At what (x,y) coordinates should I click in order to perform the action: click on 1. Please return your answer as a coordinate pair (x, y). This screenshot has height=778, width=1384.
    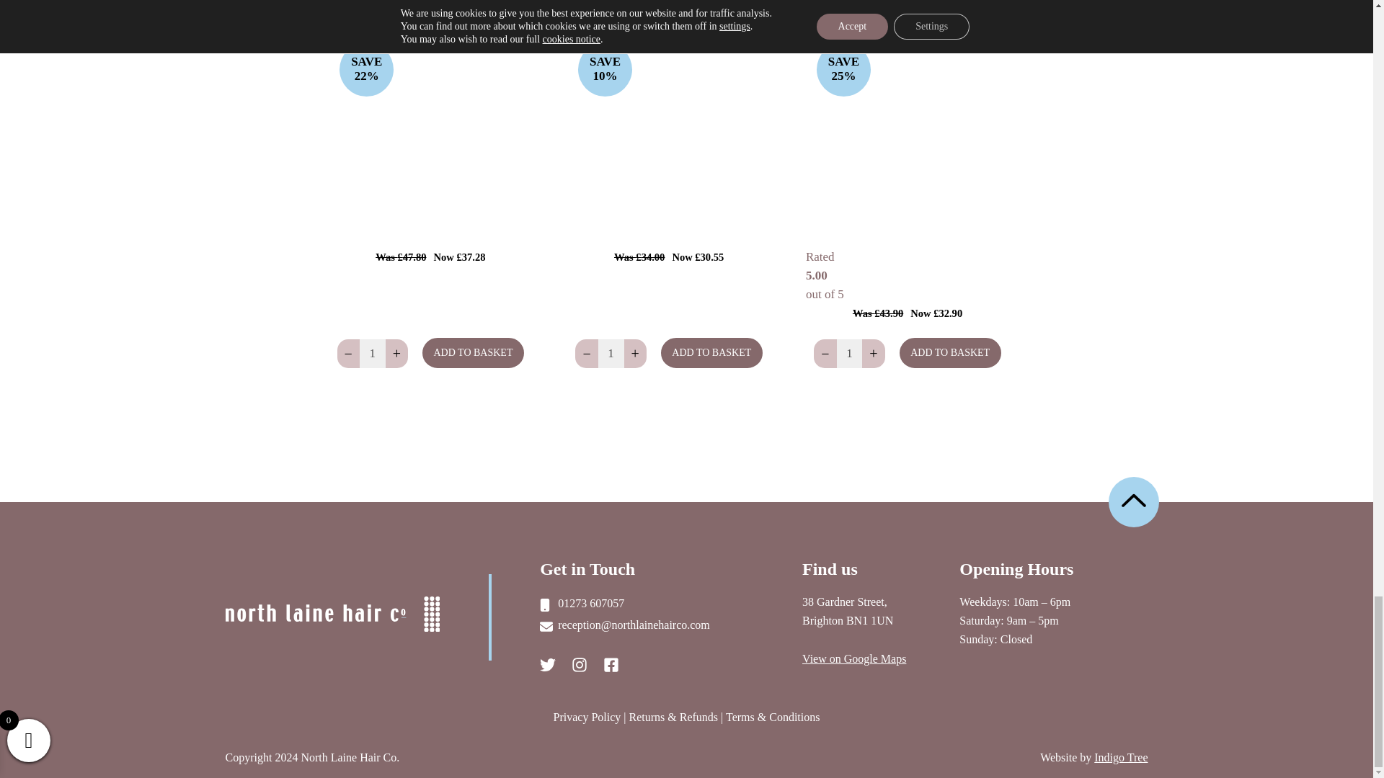
    Looking at the image, I should click on (849, 353).